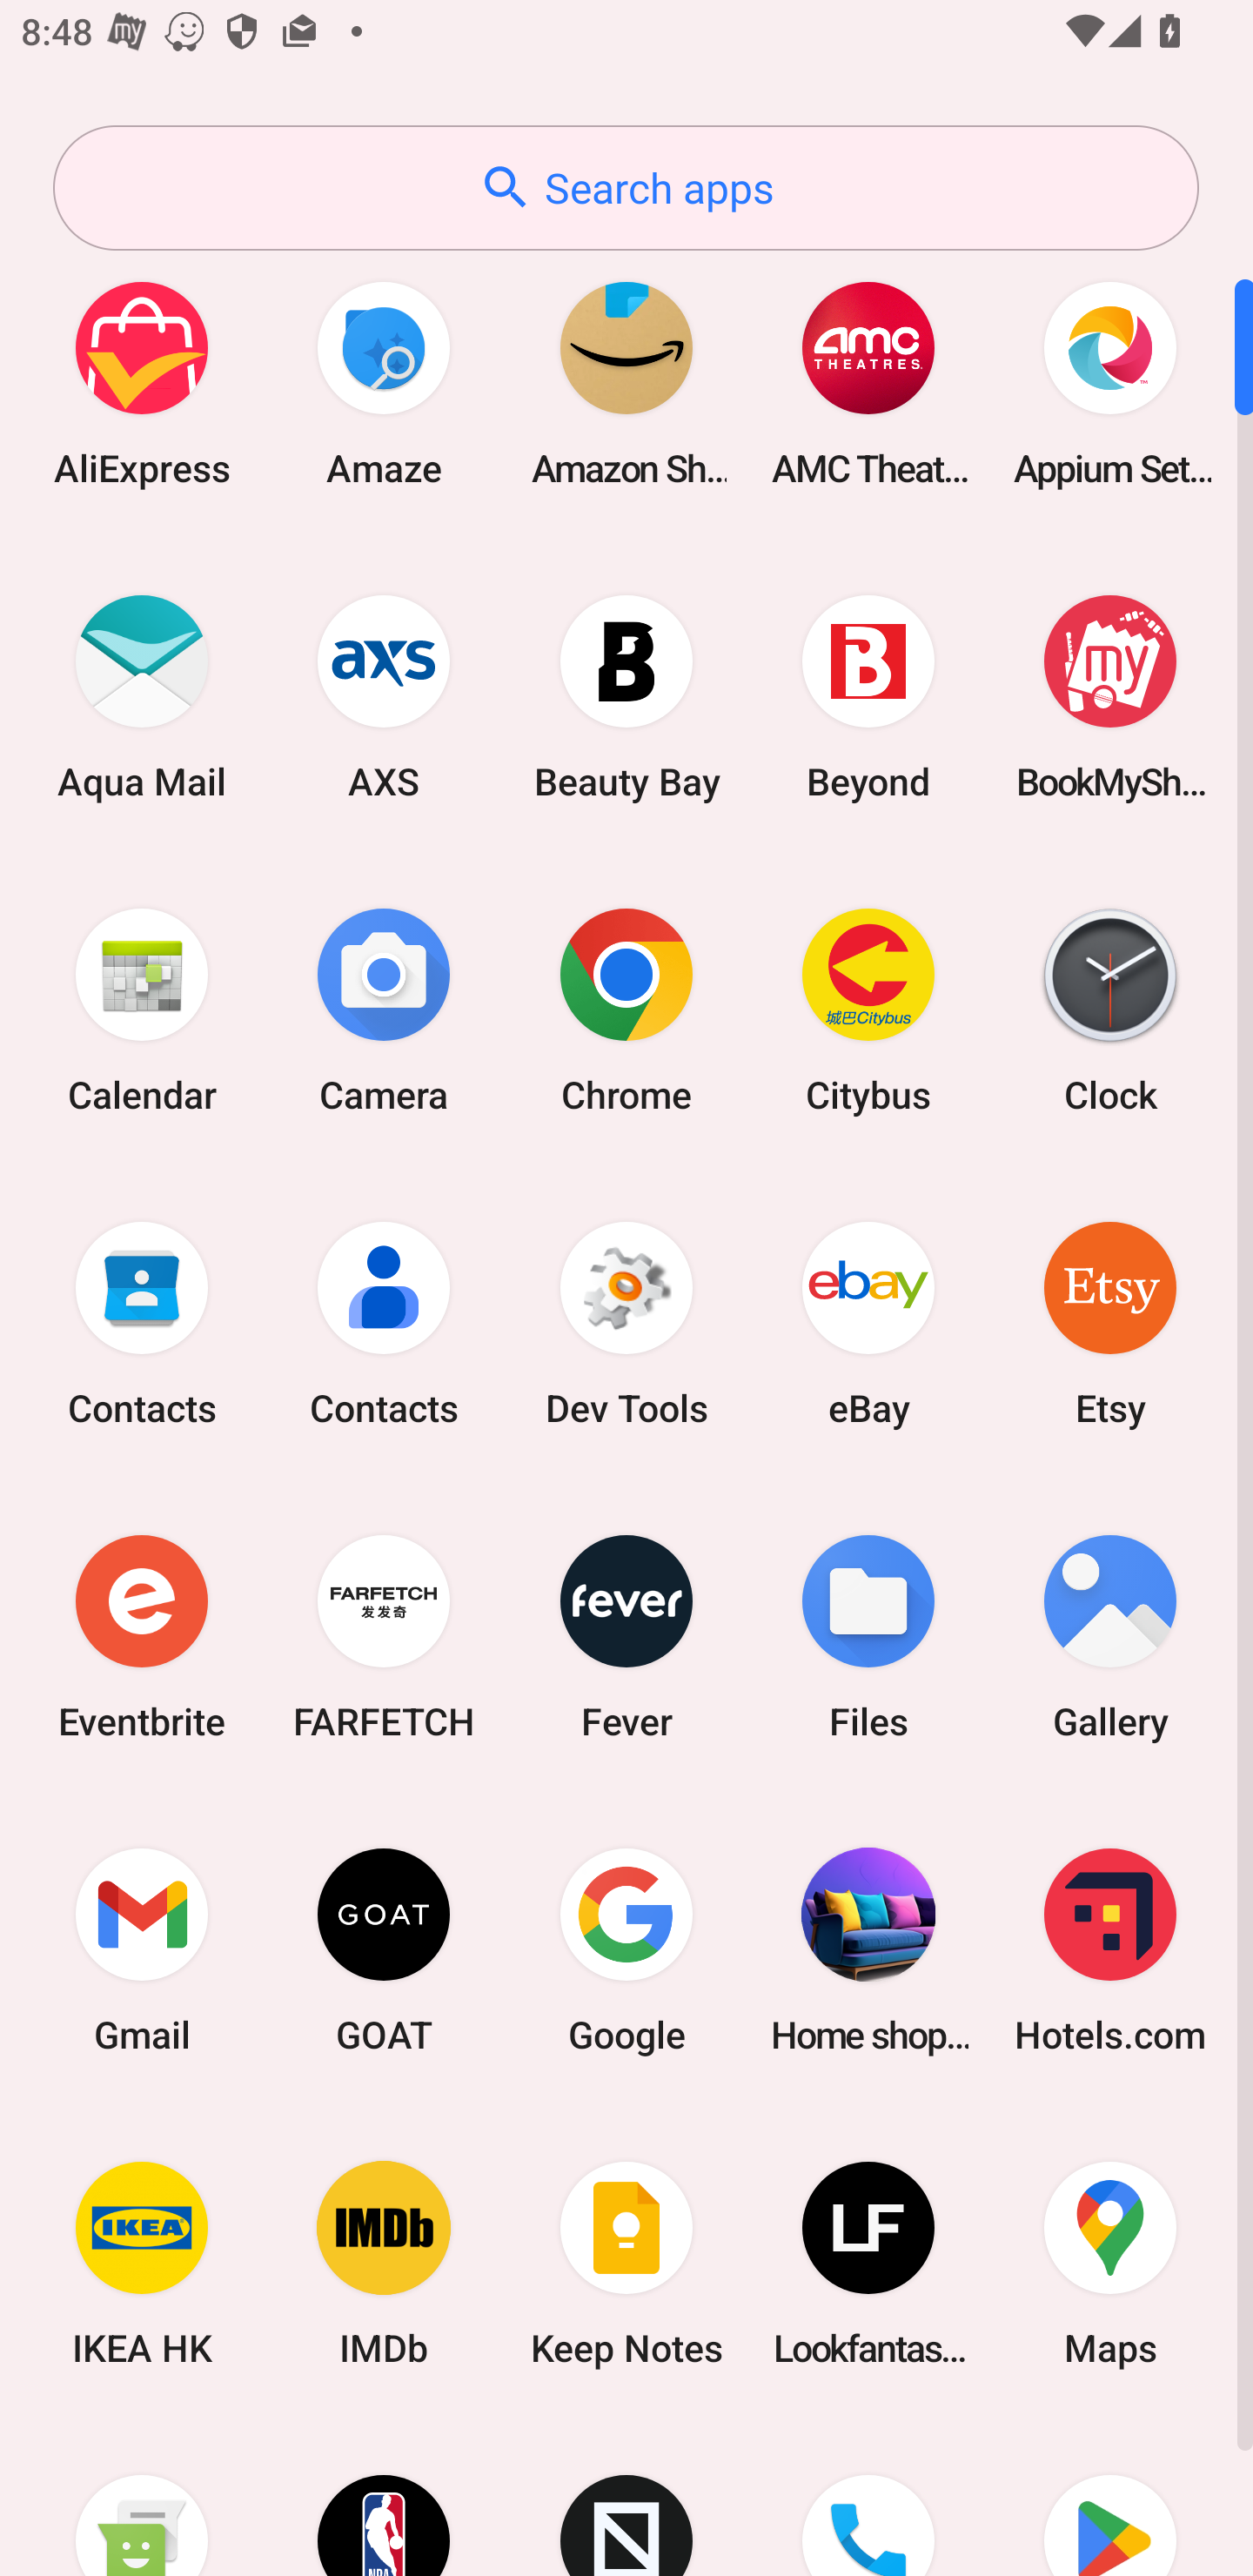 This screenshot has width=1253, height=2576. I want to click on Clock, so click(1110, 1010).